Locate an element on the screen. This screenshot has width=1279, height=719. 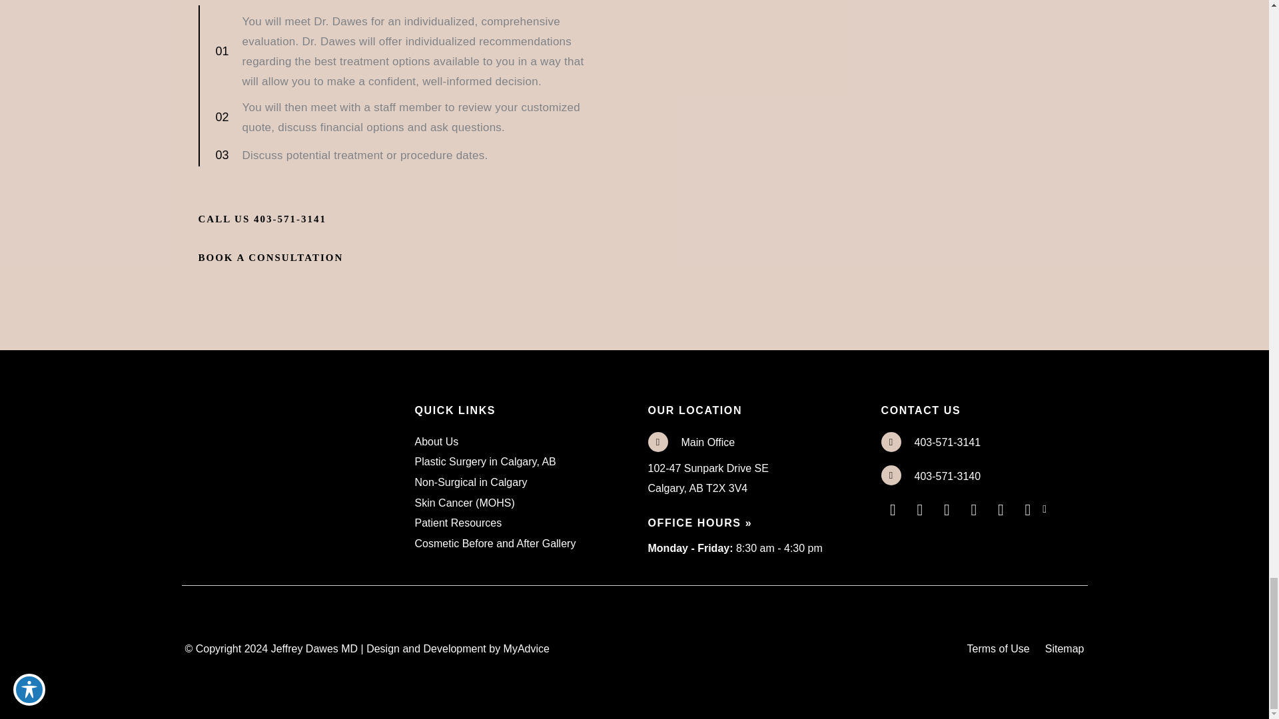
Click Here is located at coordinates (270, 258).